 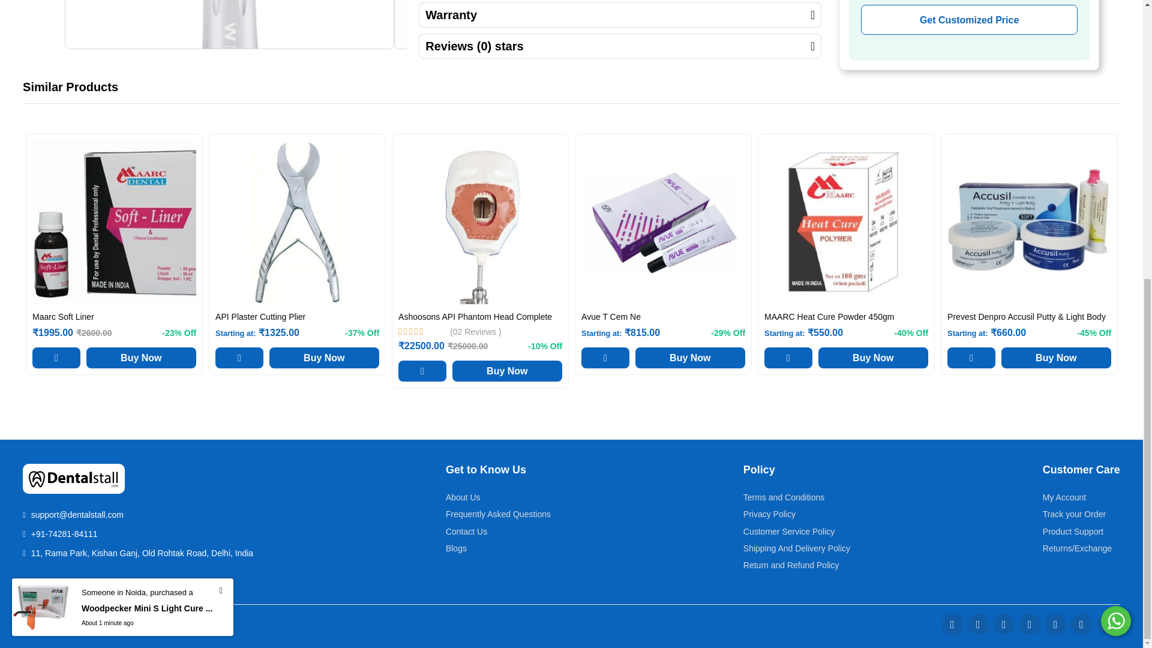 What do you see at coordinates (846, 222) in the screenshot?
I see `MAARC Heat Cure Powder 450gm - Dentalstall India` at bounding box center [846, 222].